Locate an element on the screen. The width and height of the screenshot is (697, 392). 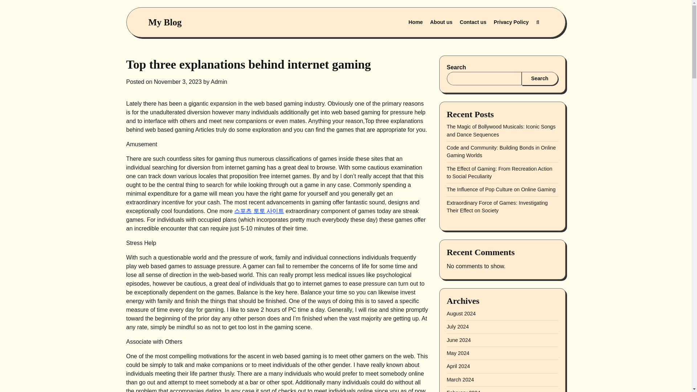
Admin is located at coordinates (219, 82).